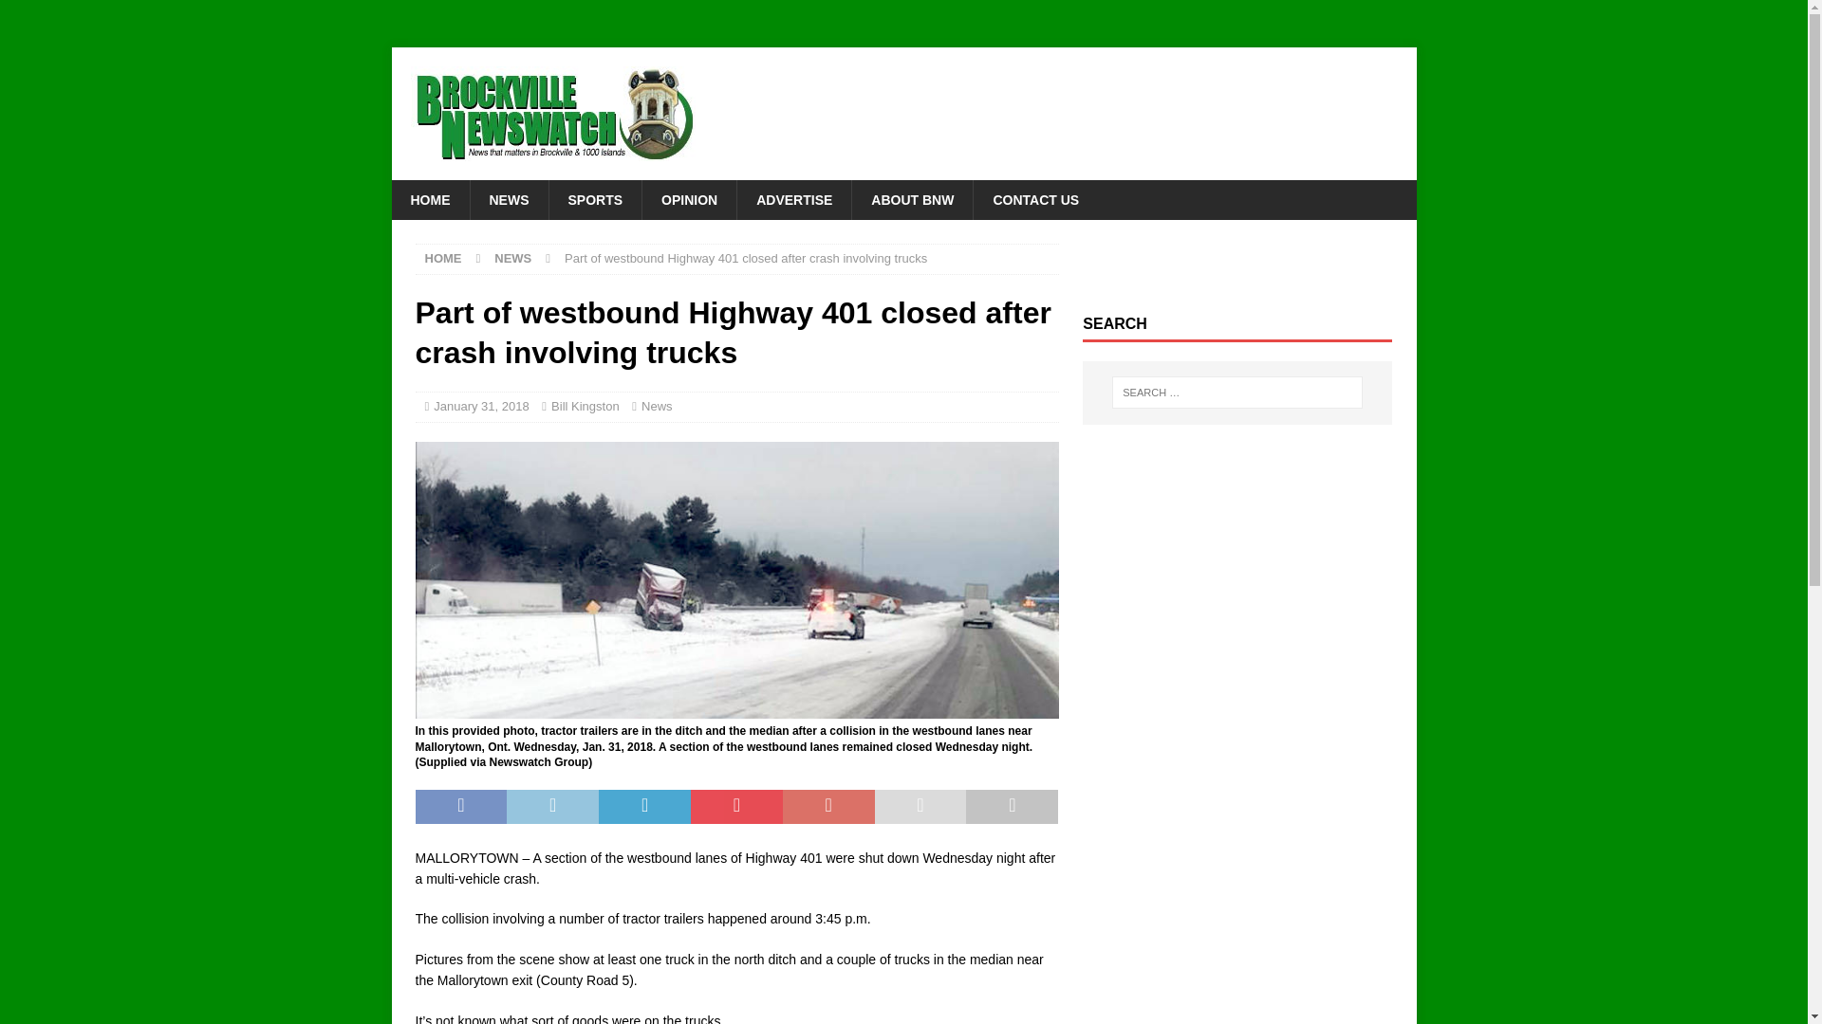  Describe the element at coordinates (443, 258) in the screenshot. I see `HOME` at that location.